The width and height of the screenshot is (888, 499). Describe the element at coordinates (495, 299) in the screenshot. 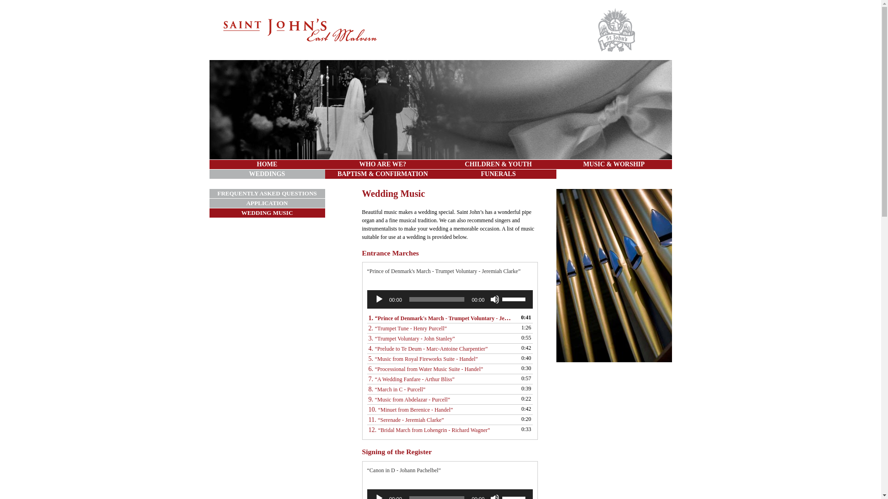

I see `Mute` at that location.